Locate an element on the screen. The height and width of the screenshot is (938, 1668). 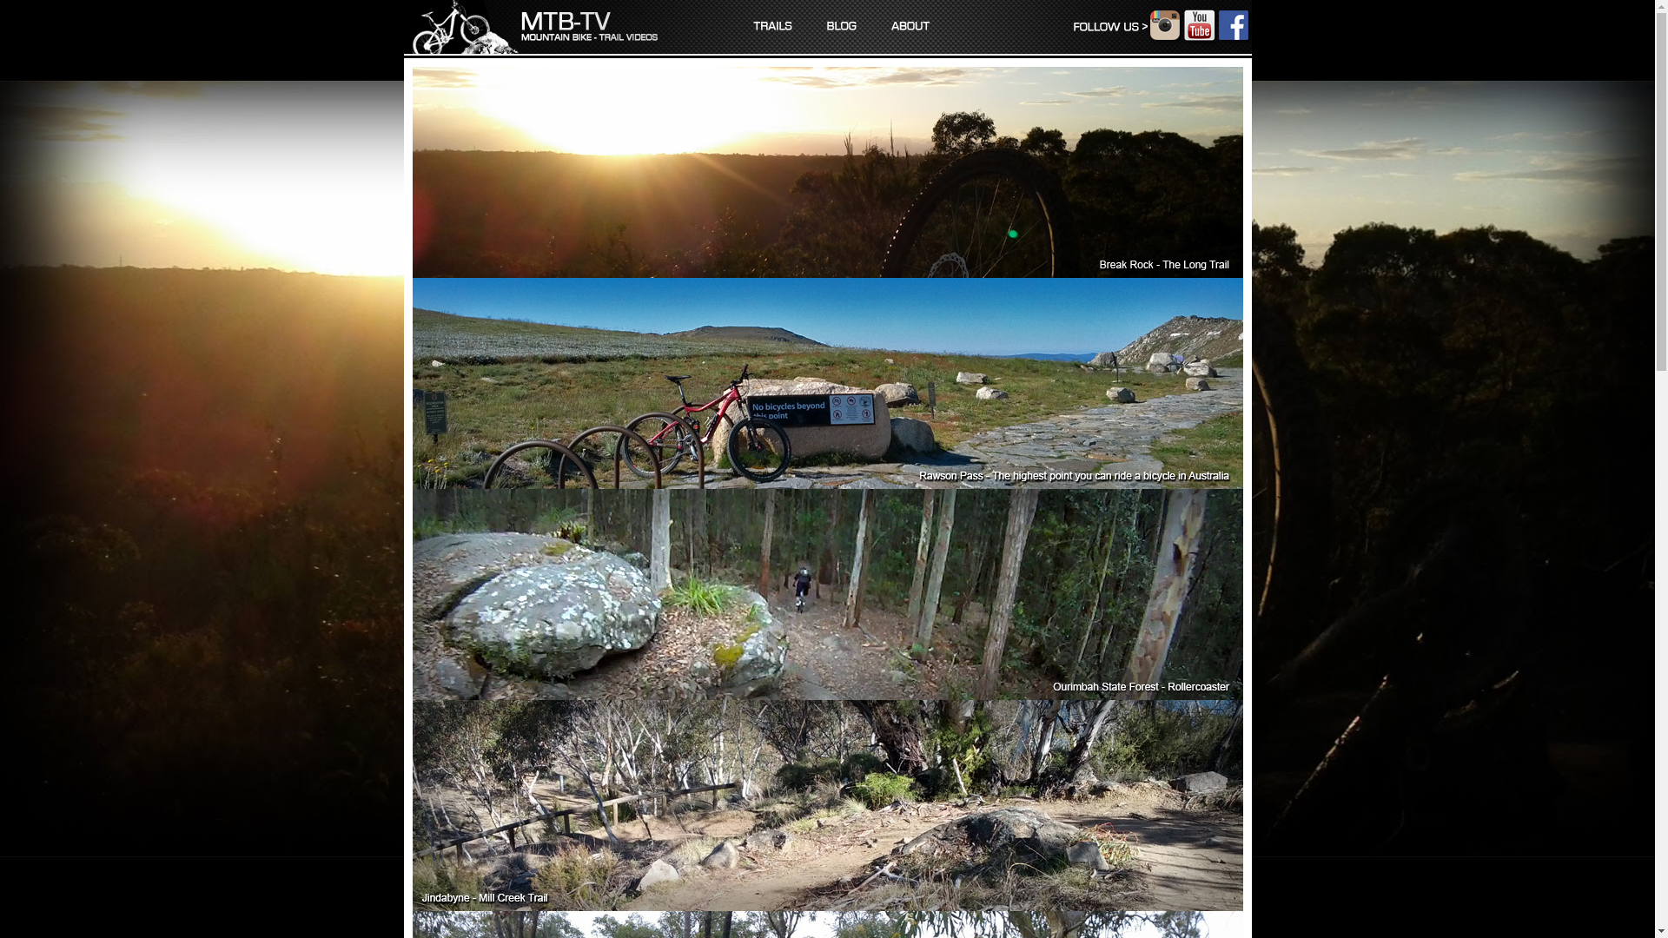
Pilot Wilderness (Snowy Mountains) is located at coordinates (546, 850).